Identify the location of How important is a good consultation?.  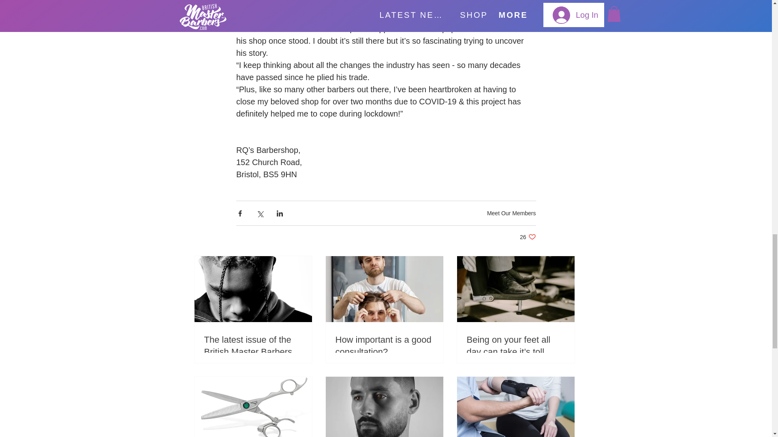
(384, 346).